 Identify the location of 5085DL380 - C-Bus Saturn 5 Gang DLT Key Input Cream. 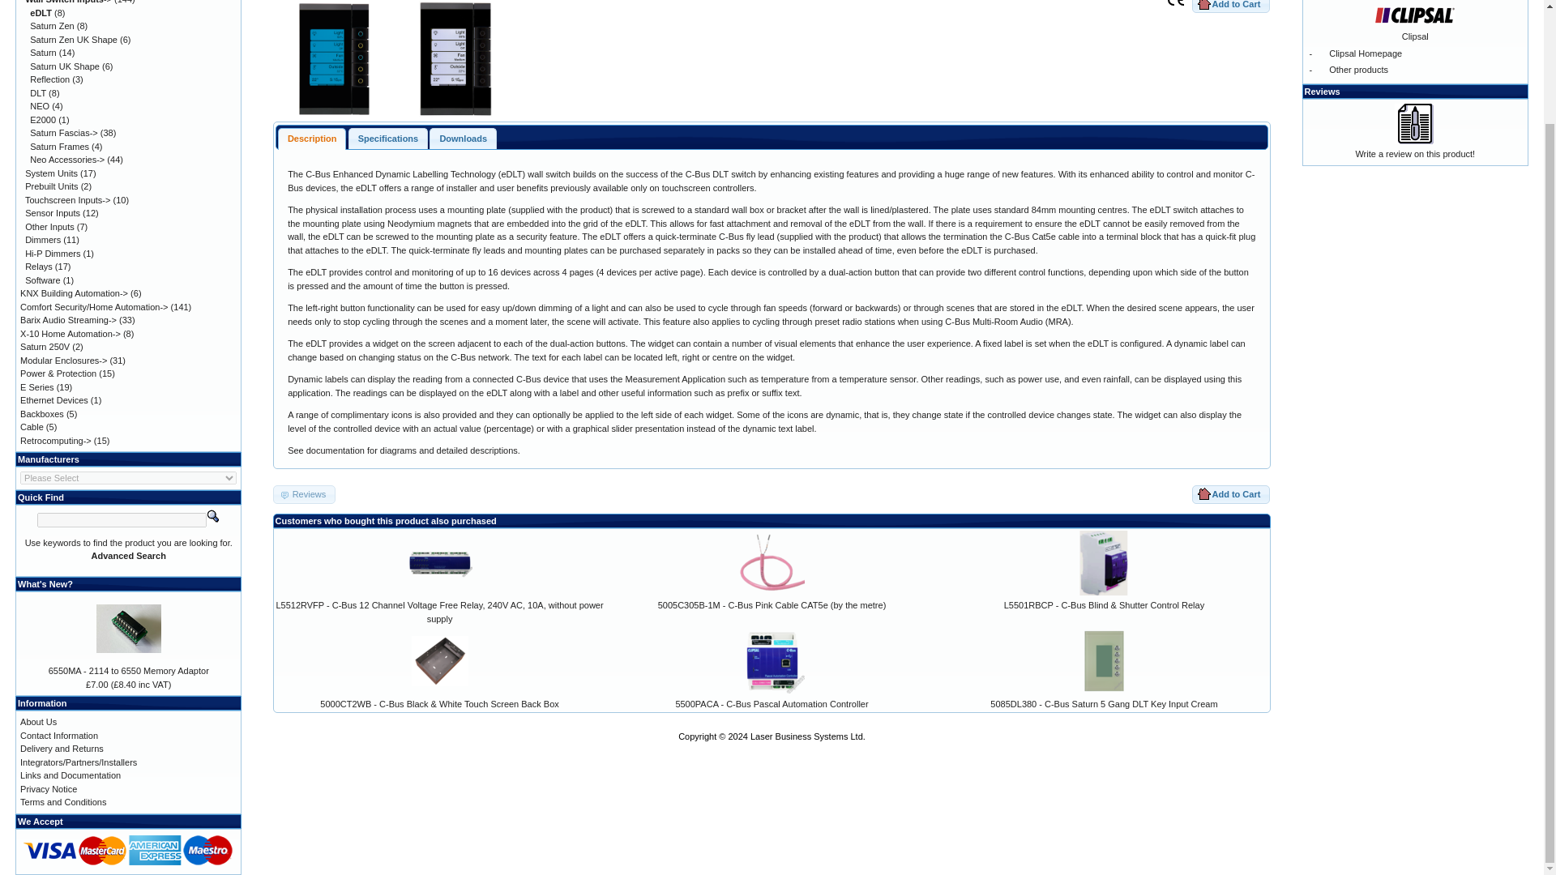
(1104, 661).